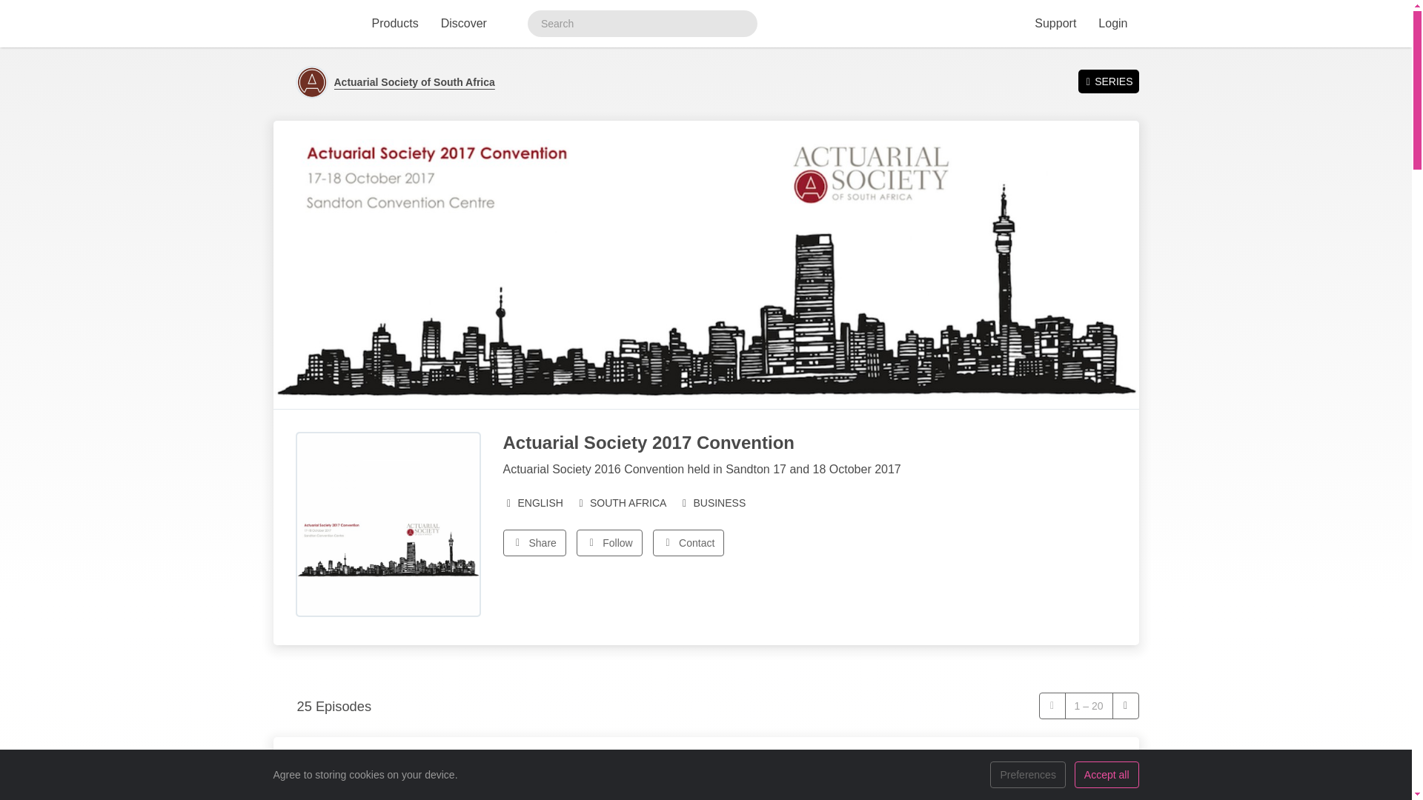 This screenshot has height=800, width=1423. I want to click on Show next page, so click(1125, 705).